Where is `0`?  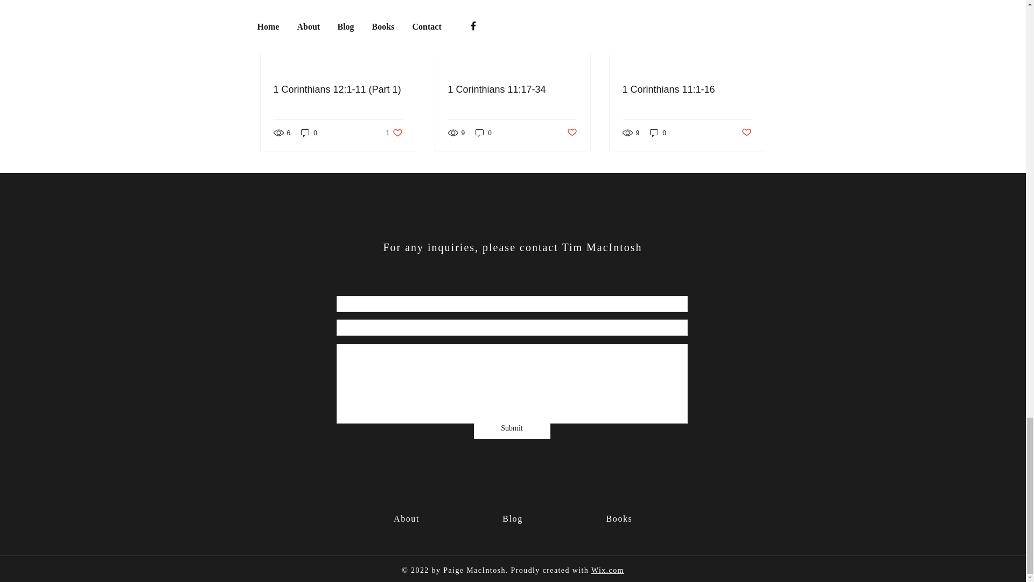
0 is located at coordinates (484, 133).